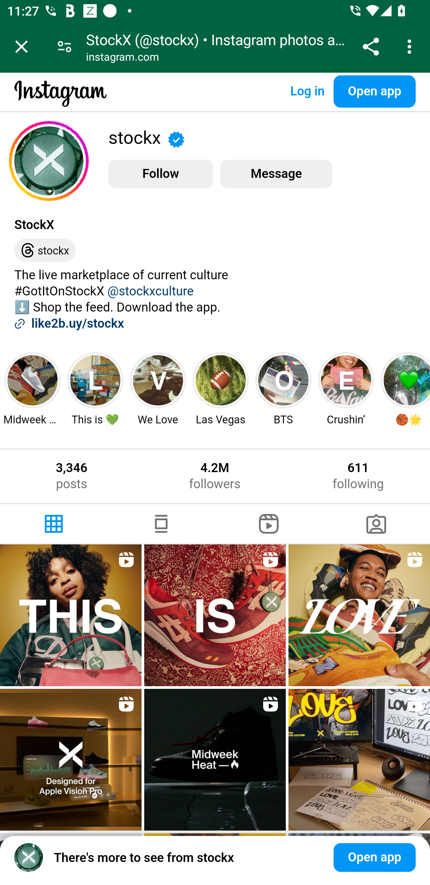 Image resolution: width=430 pixels, height=885 pixels. What do you see at coordinates (276, 174) in the screenshot?
I see `Message` at bounding box center [276, 174].